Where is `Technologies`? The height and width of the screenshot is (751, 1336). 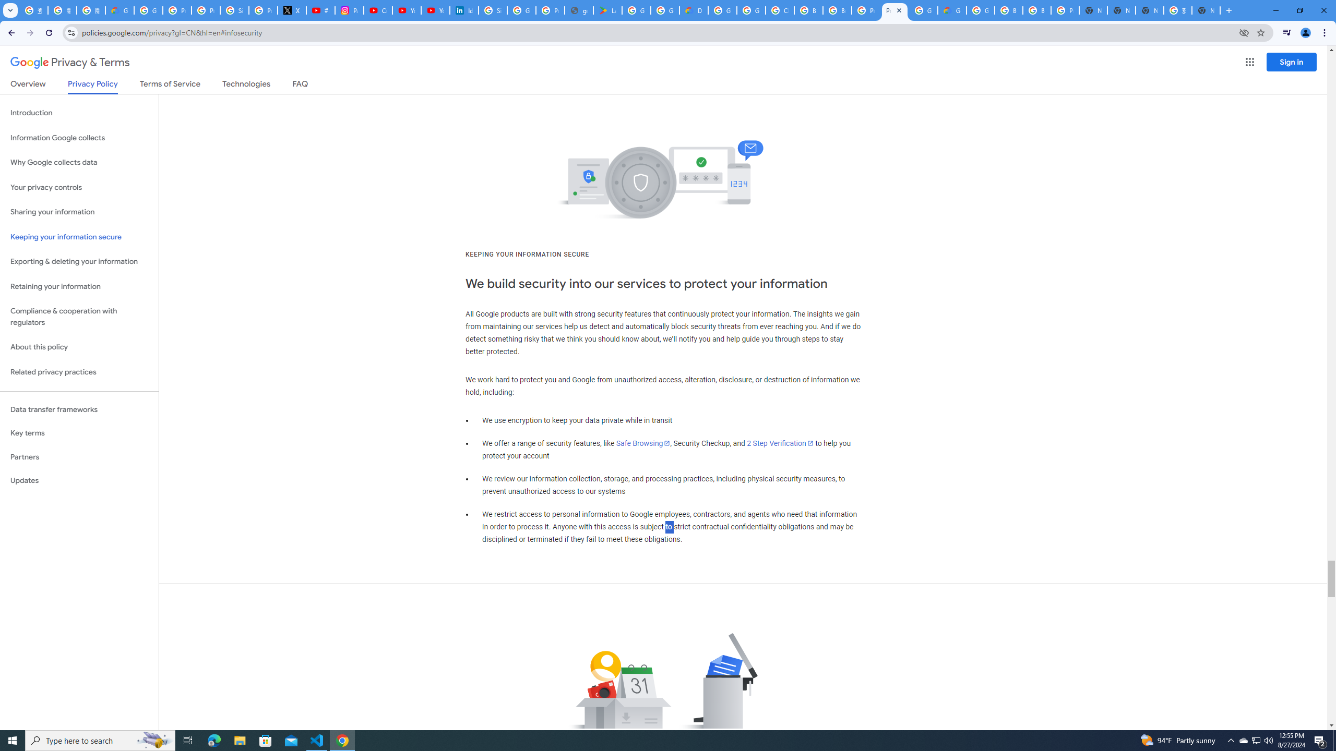
Technologies is located at coordinates (246, 86).